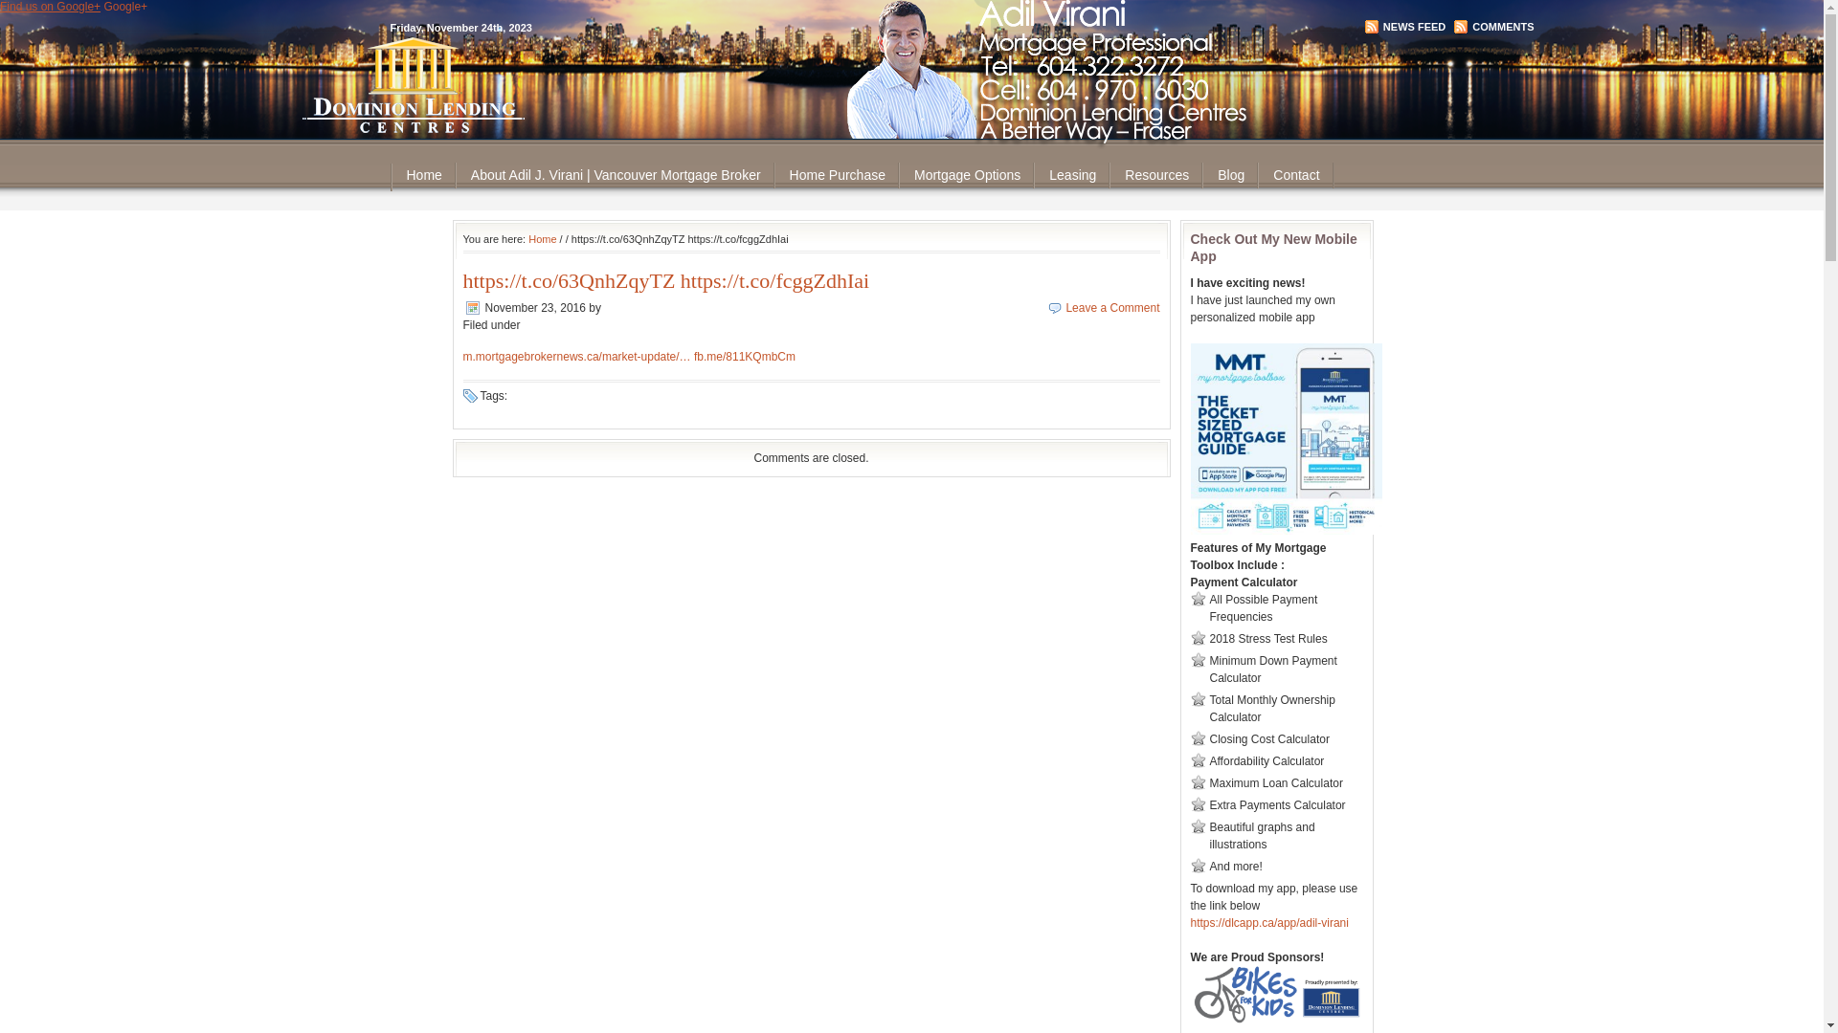 This screenshot has width=1838, height=1033. I want to click on NEWS FEED, so click(1407, 27).